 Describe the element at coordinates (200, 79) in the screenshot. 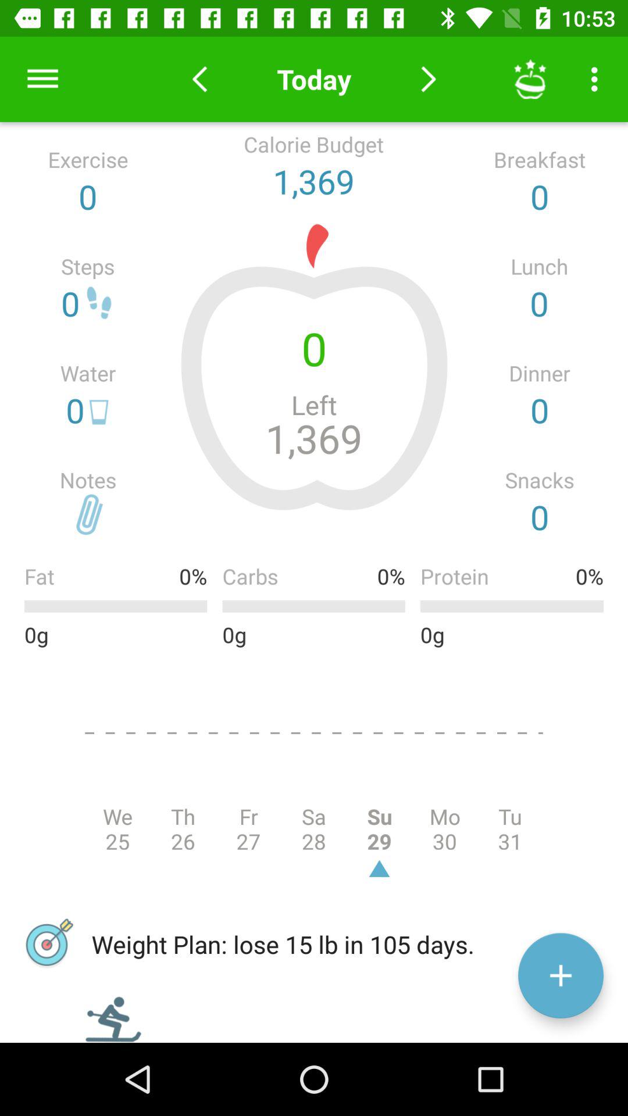

I see `go to the previous page` at that location.